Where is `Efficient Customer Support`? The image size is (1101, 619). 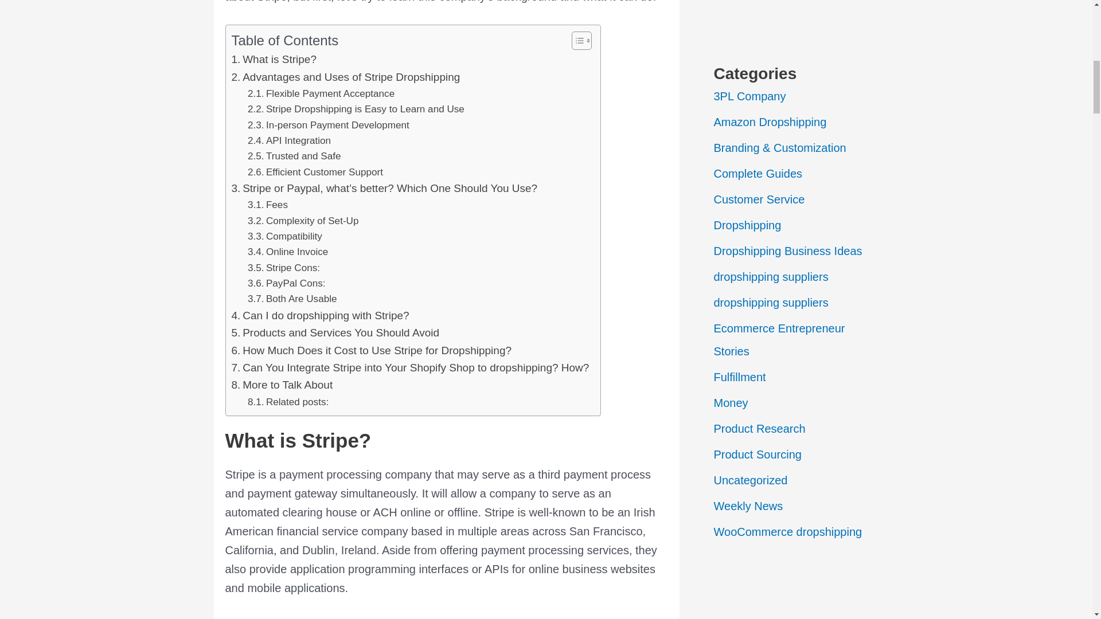
Efficient Customer Support is located at coordinates (315, 172).